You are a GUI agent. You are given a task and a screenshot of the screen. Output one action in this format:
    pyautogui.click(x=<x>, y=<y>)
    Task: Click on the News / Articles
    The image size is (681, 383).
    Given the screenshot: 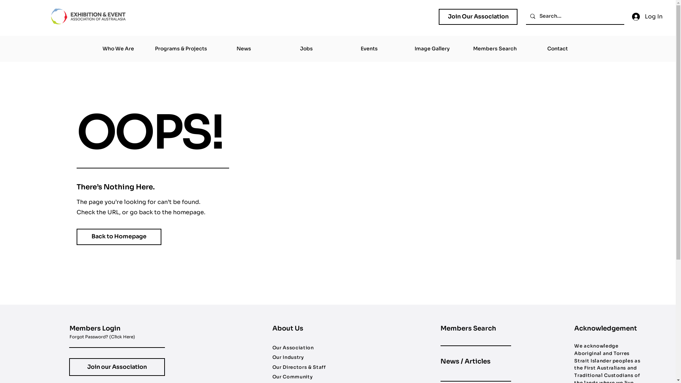 What is the action you would take?
    pyautogui.click(x=465, y=361)
    